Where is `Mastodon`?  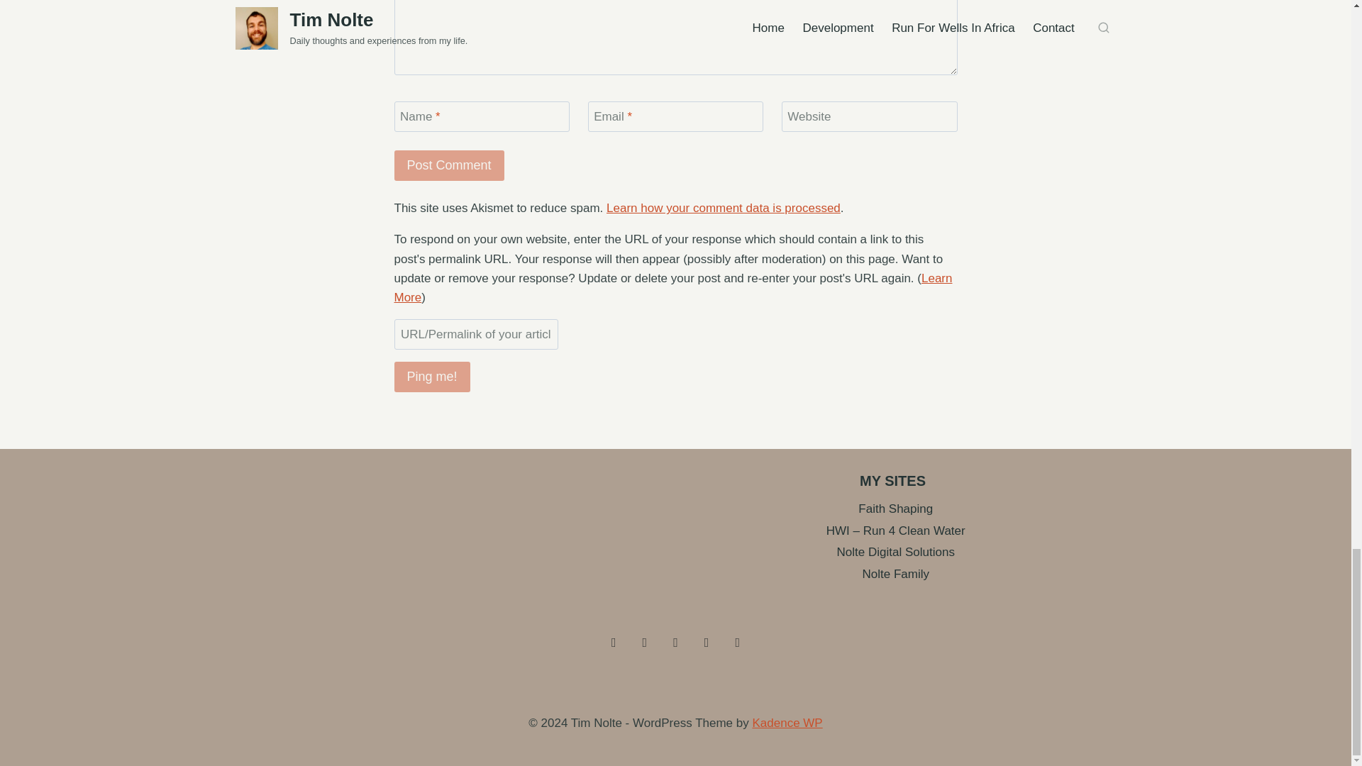
Mastodon is located at coordinates (645, 643).